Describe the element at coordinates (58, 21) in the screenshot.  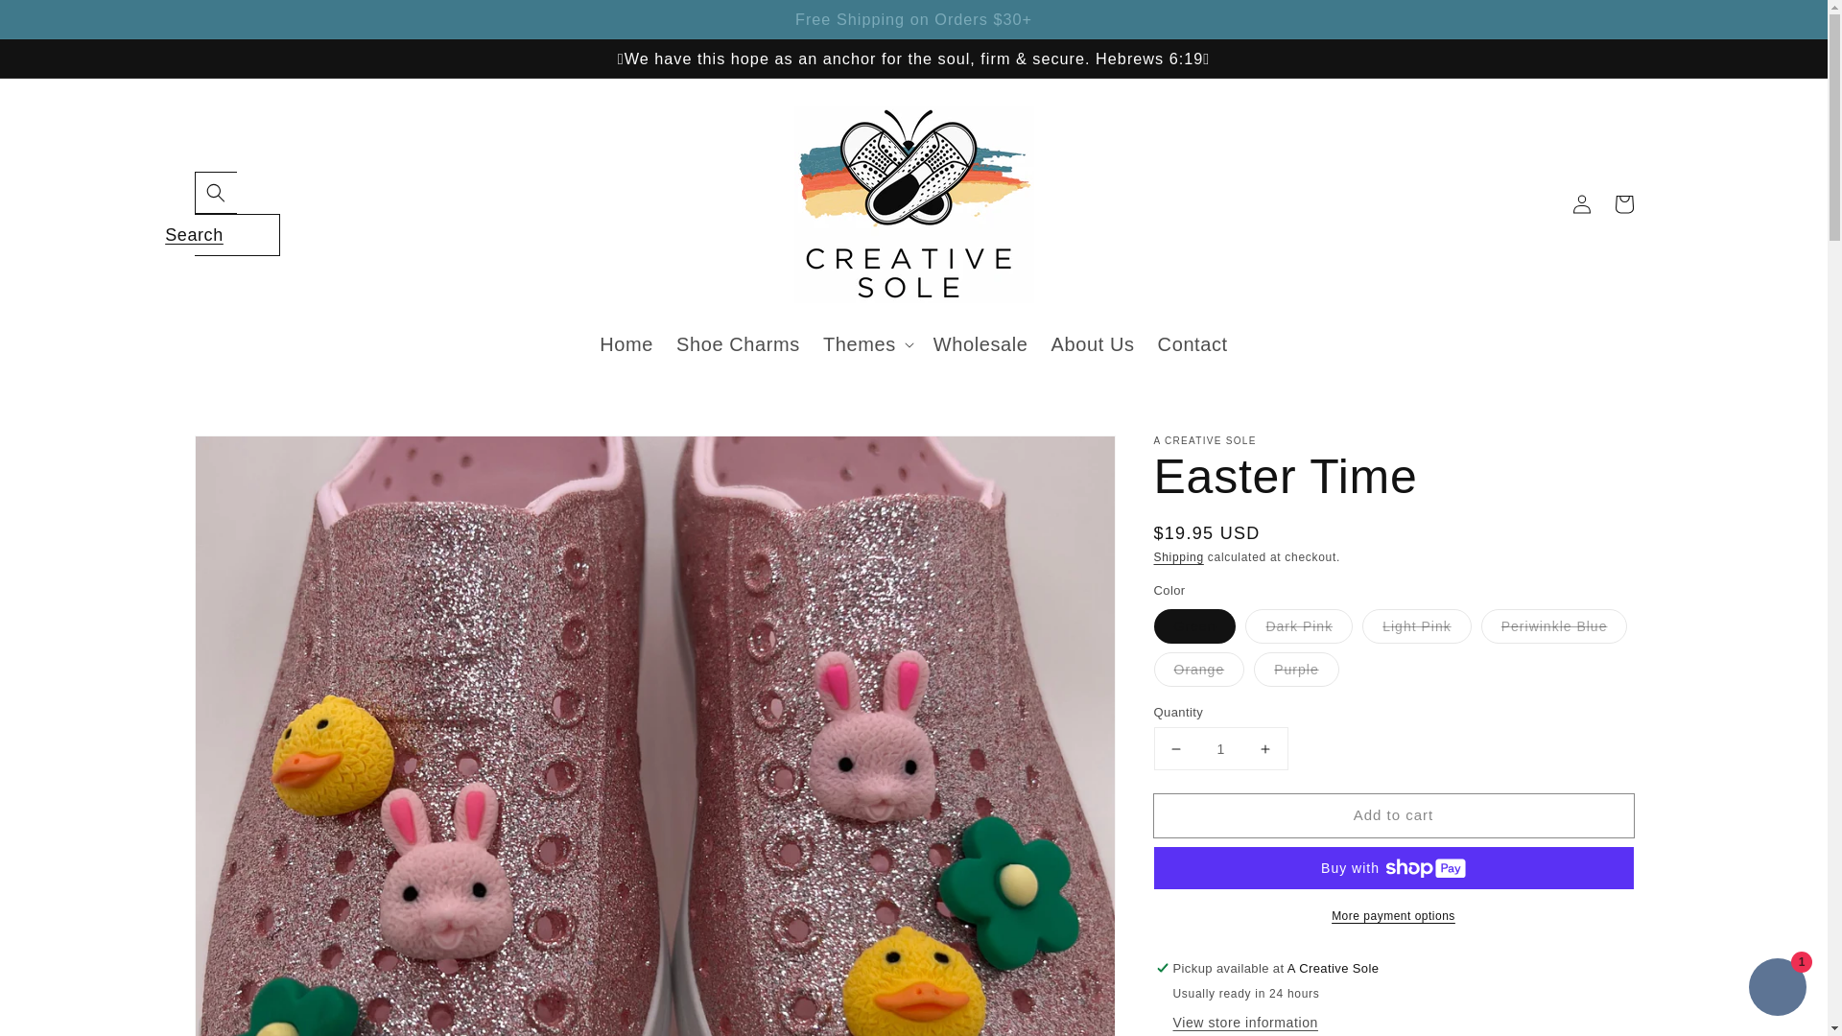
I see `Skip to content` at that location.